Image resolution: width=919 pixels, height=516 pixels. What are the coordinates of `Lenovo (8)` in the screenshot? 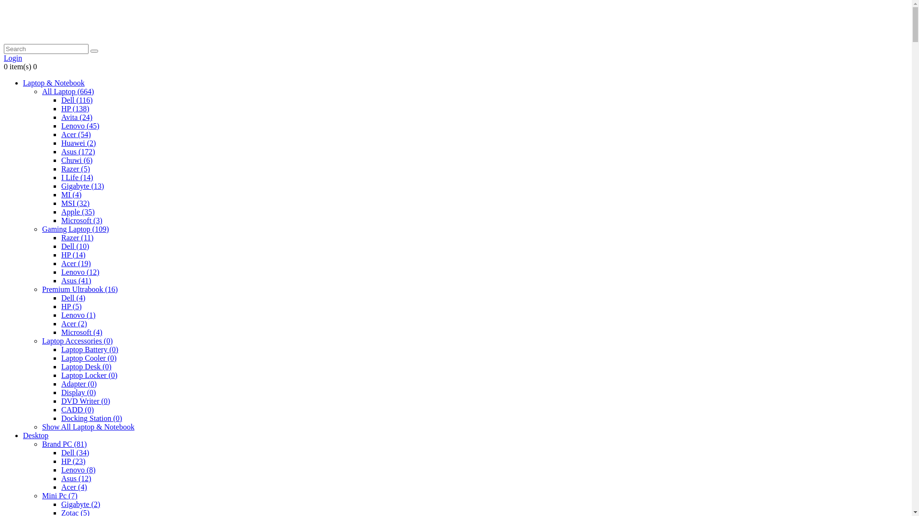 It's located at (78, 470).